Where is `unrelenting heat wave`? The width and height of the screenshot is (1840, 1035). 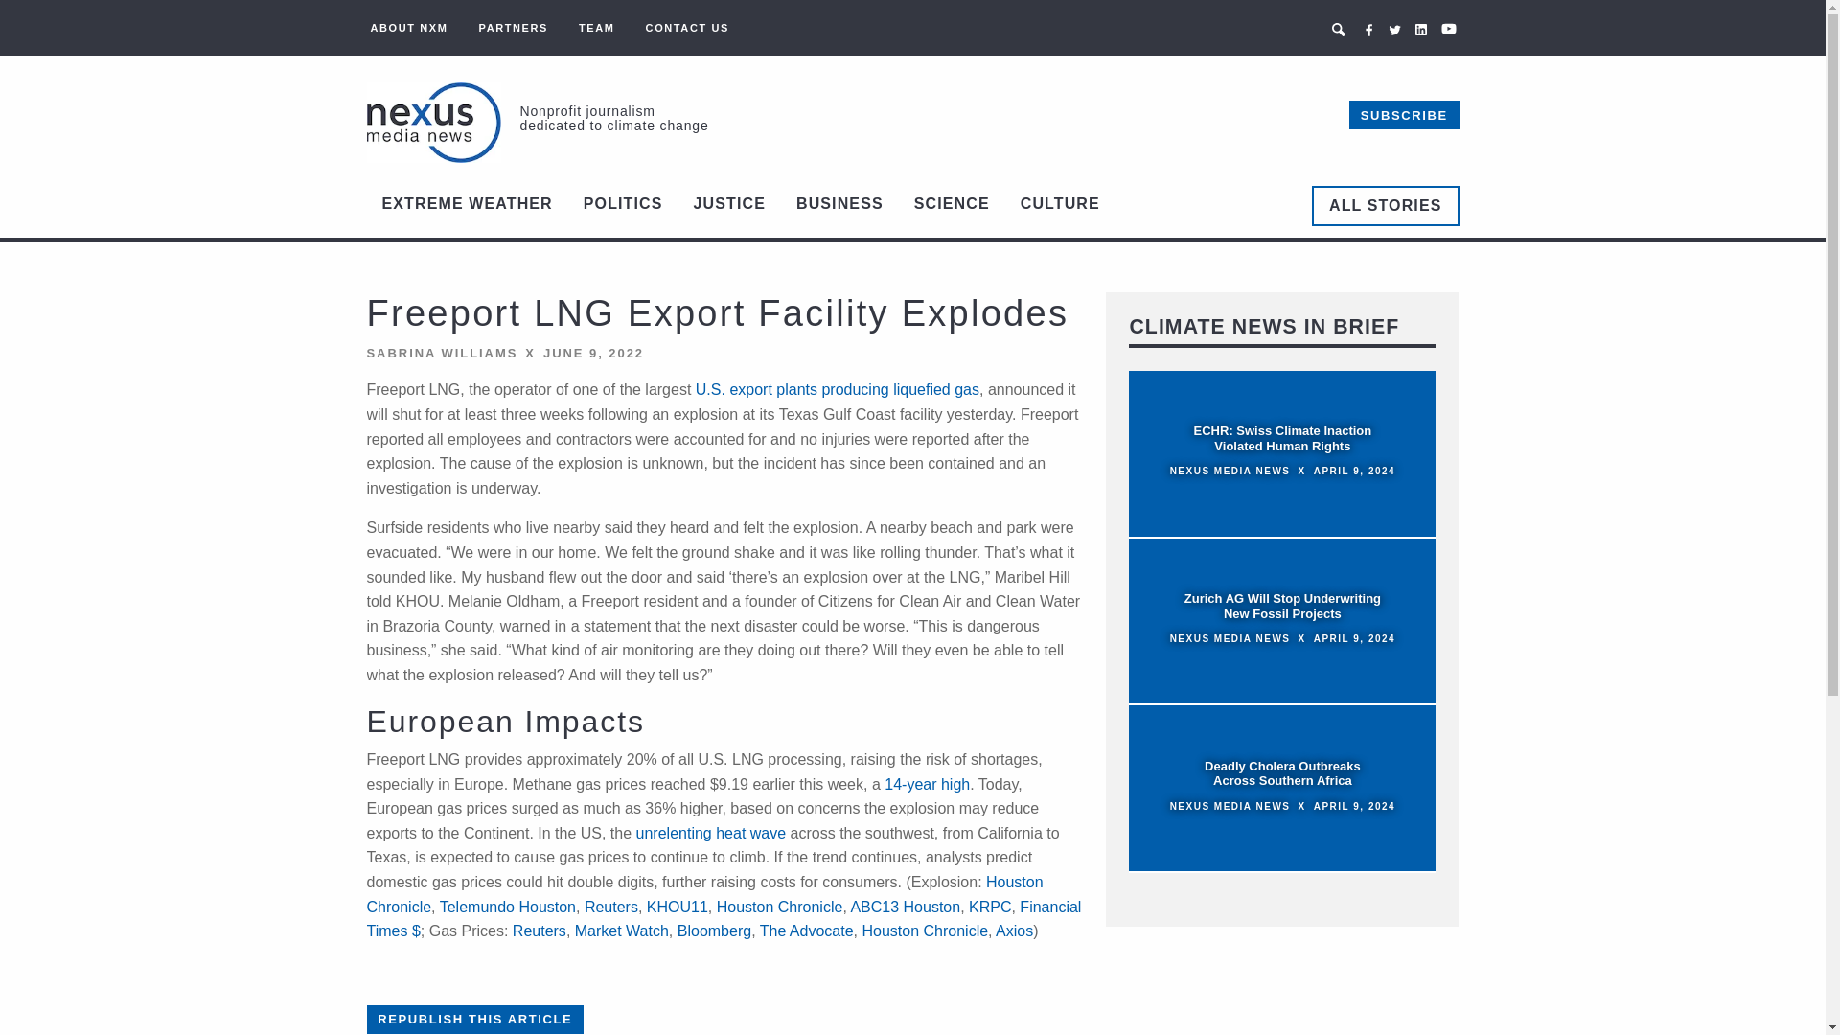
unrelenting heat wave is located at coordinates (711, 833).